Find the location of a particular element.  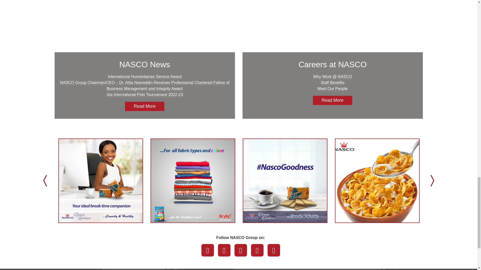

Visit our LinkedIn profile is located at coordinates (257, 250).